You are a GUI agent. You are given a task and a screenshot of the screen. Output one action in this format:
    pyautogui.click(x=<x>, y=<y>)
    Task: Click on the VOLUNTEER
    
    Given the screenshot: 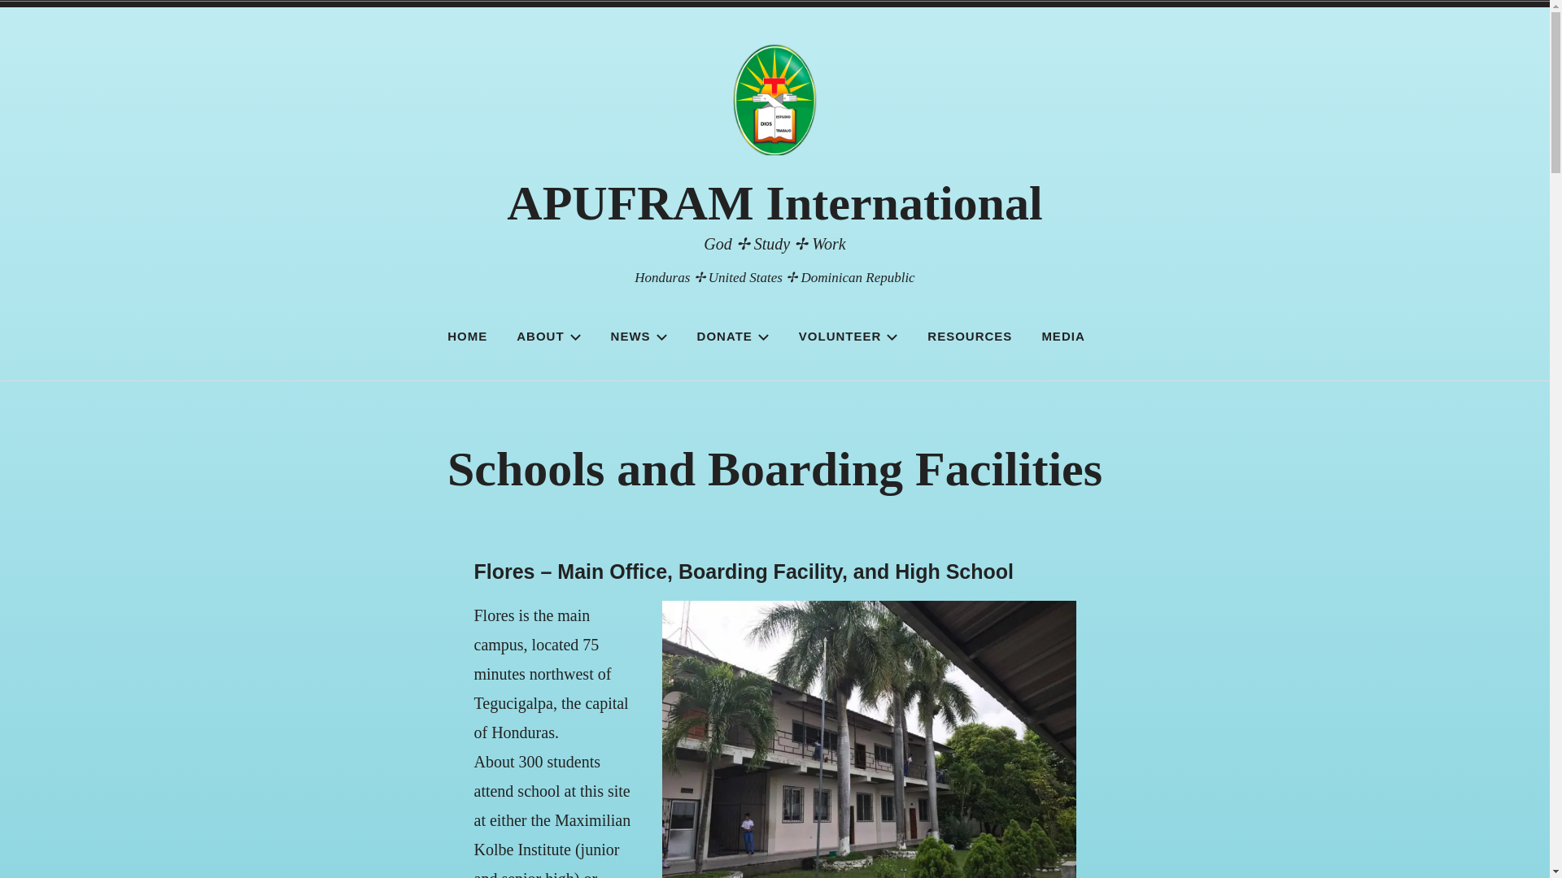 What is the action you would take?
    pyautogui.click(x=849, y=337)
    